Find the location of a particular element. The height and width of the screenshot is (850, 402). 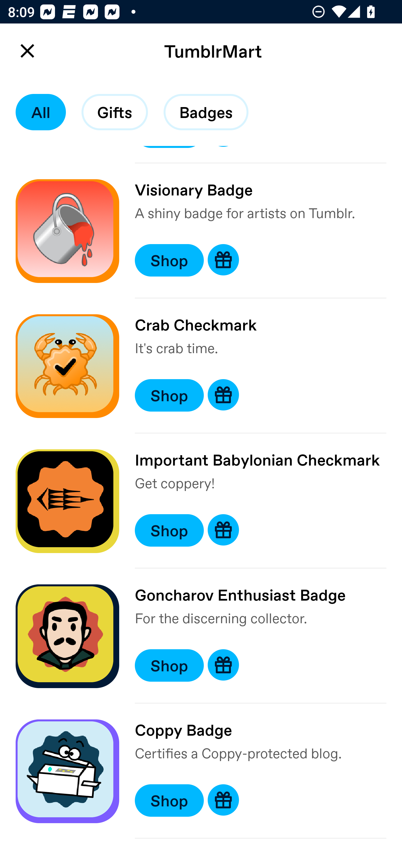

Shop is located at coordinates (169, 665).